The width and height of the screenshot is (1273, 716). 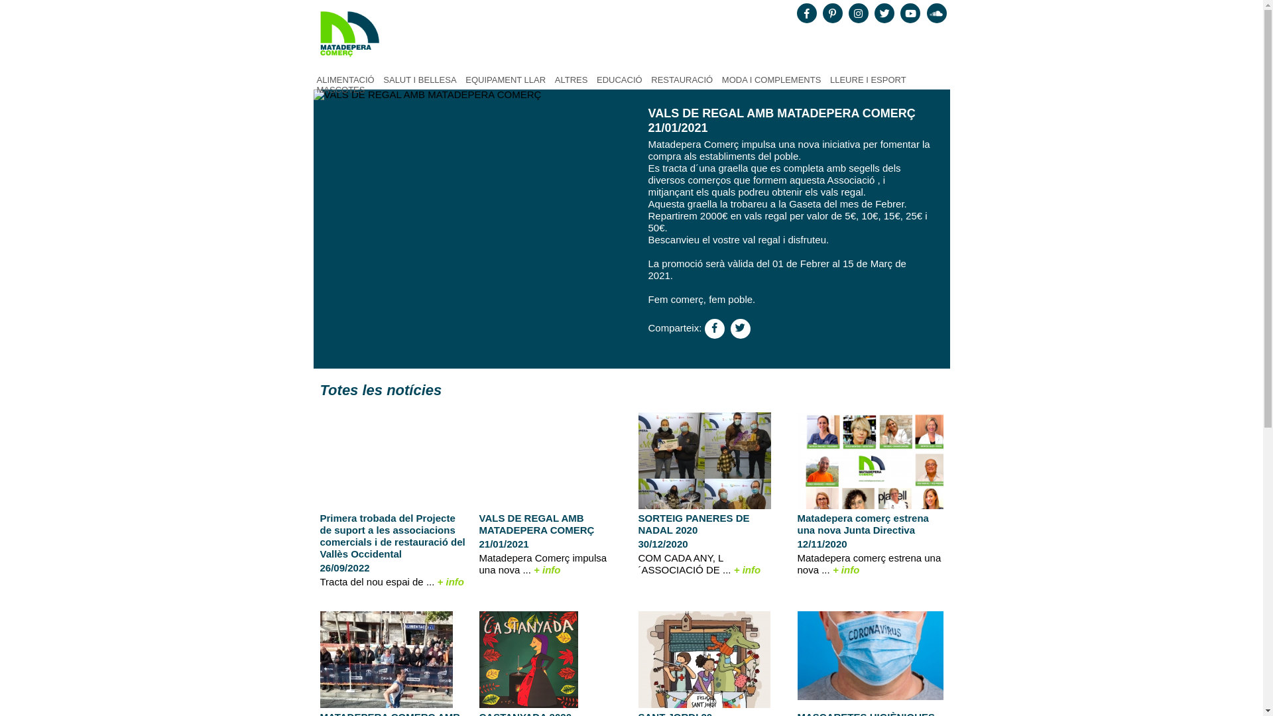 I want to click on Facebook, so click(x=807, y=13).